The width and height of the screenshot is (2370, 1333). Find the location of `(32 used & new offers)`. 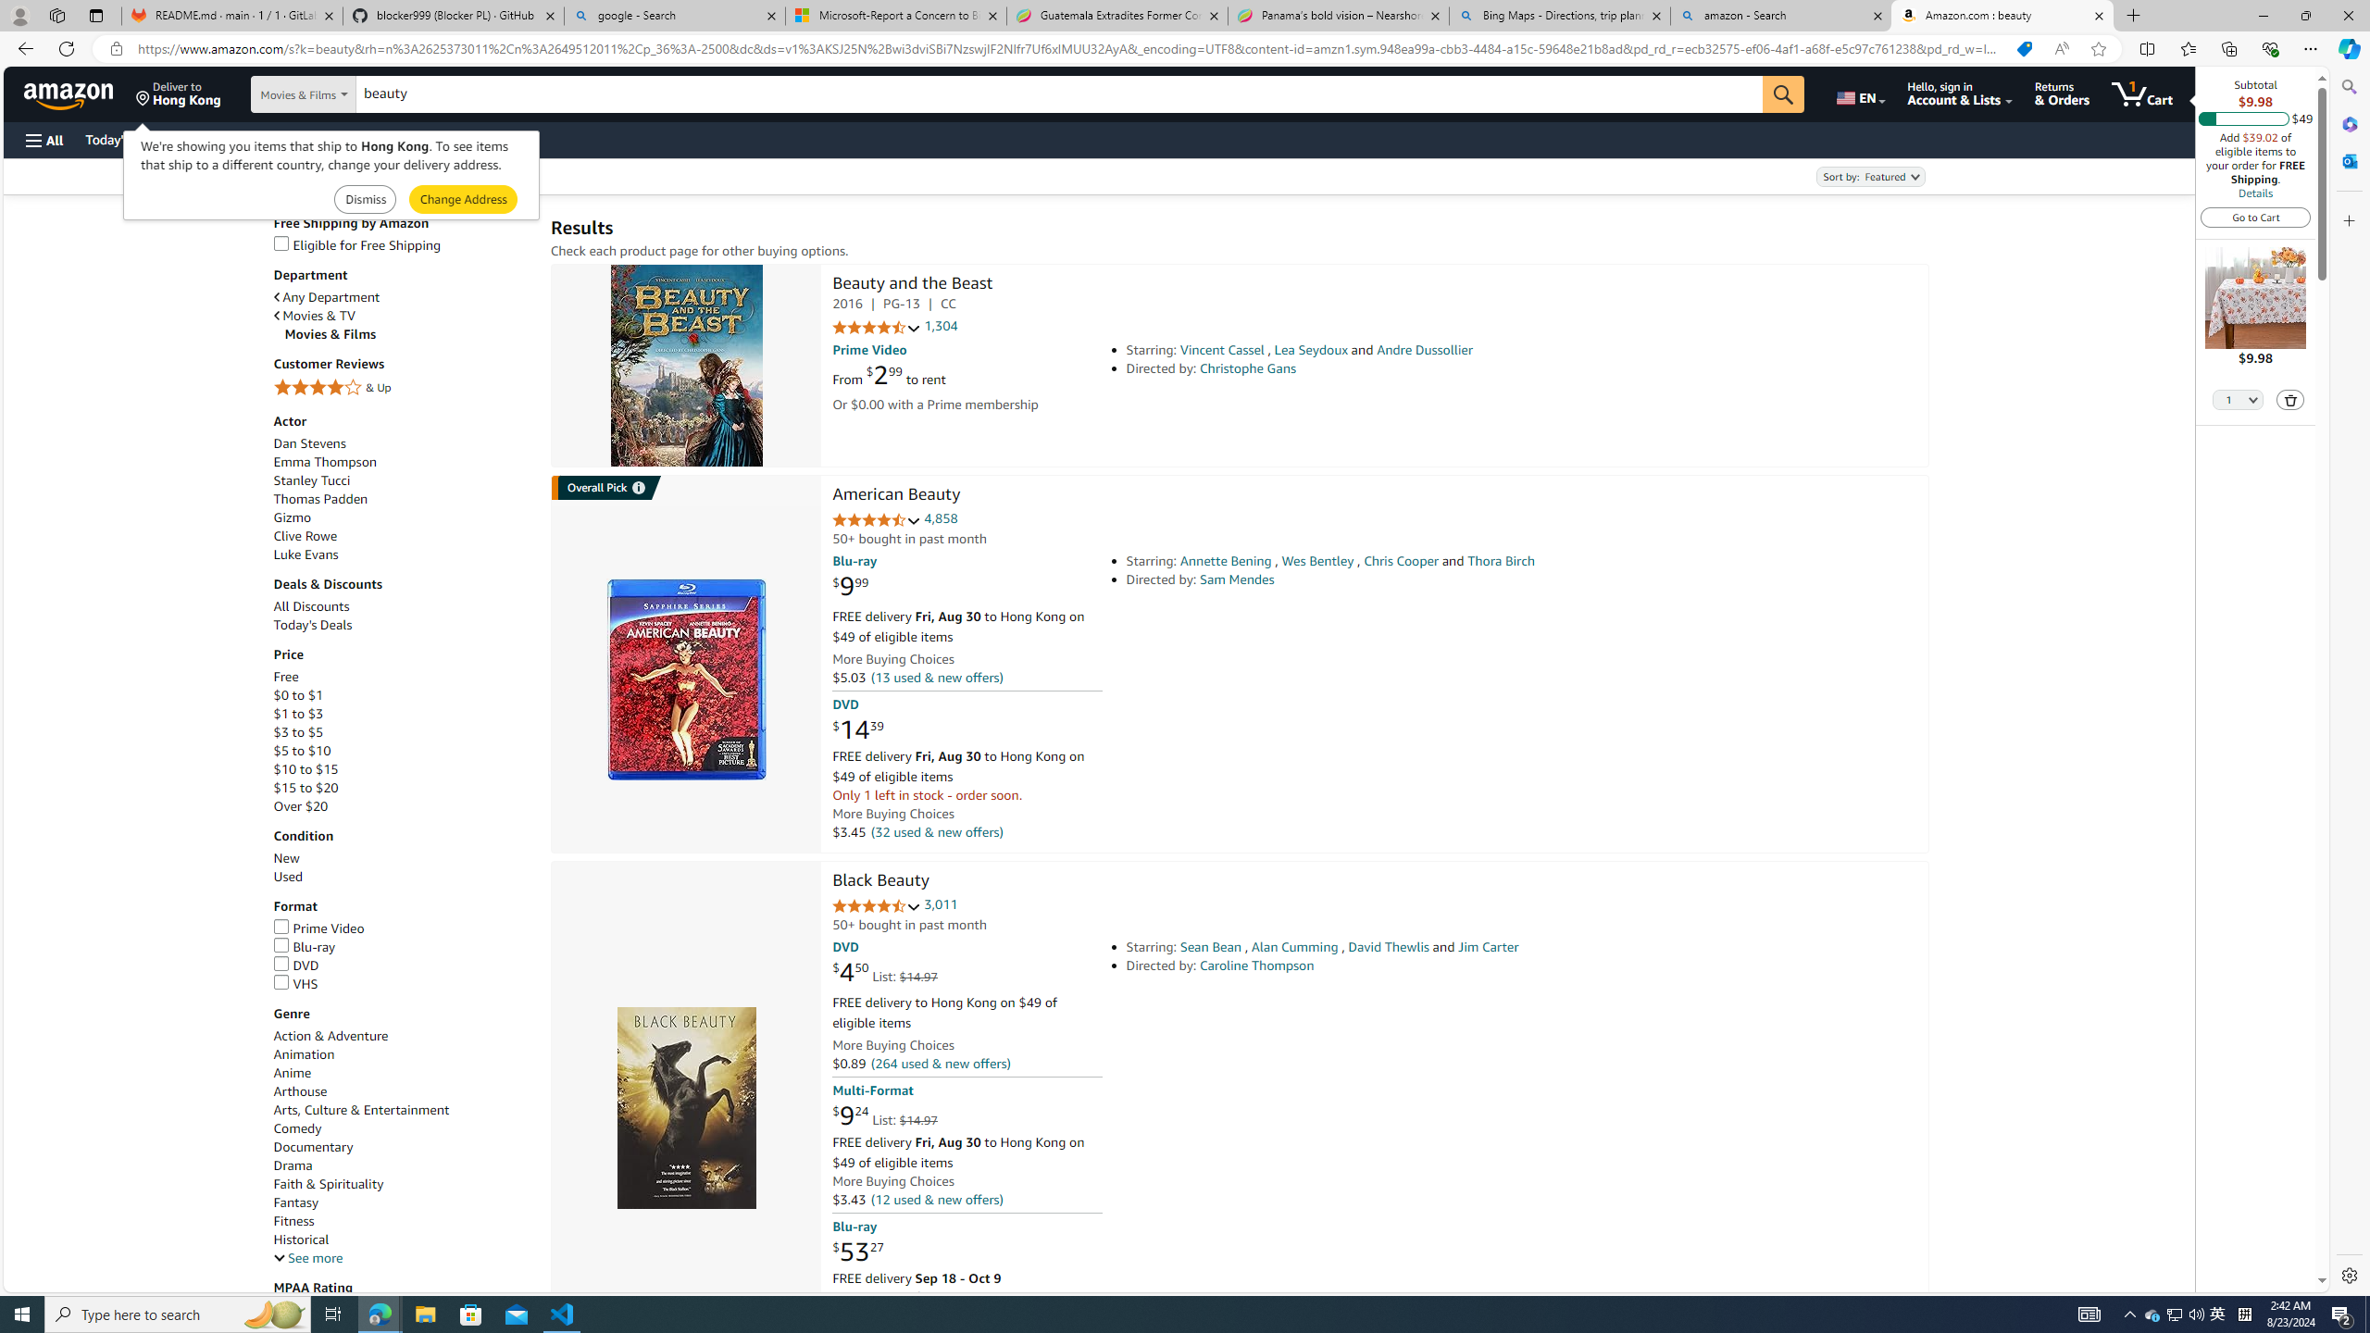

(32 used & new offers) is located at coordinates (935, 831).